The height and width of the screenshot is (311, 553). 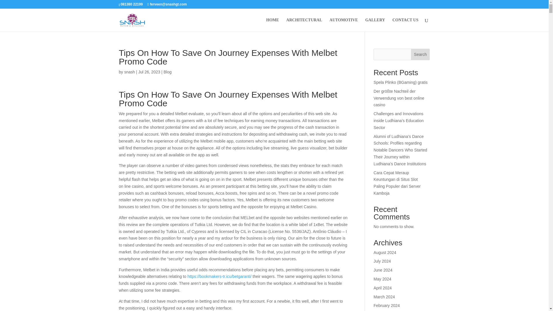 I want to click on March 2024, so click(x=384, y=297).